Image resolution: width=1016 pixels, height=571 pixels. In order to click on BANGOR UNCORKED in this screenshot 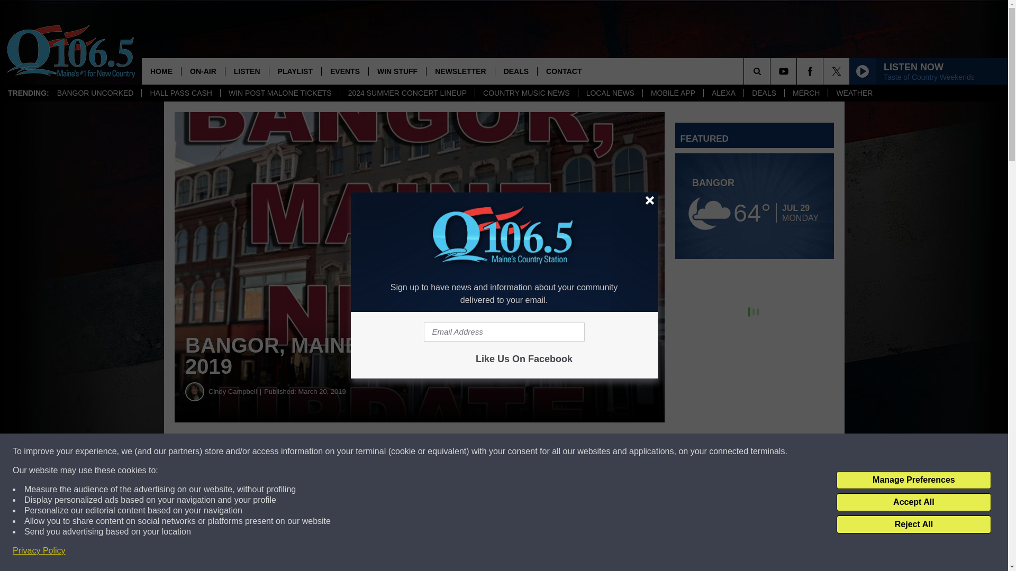, I will do `click(95, 93)`.